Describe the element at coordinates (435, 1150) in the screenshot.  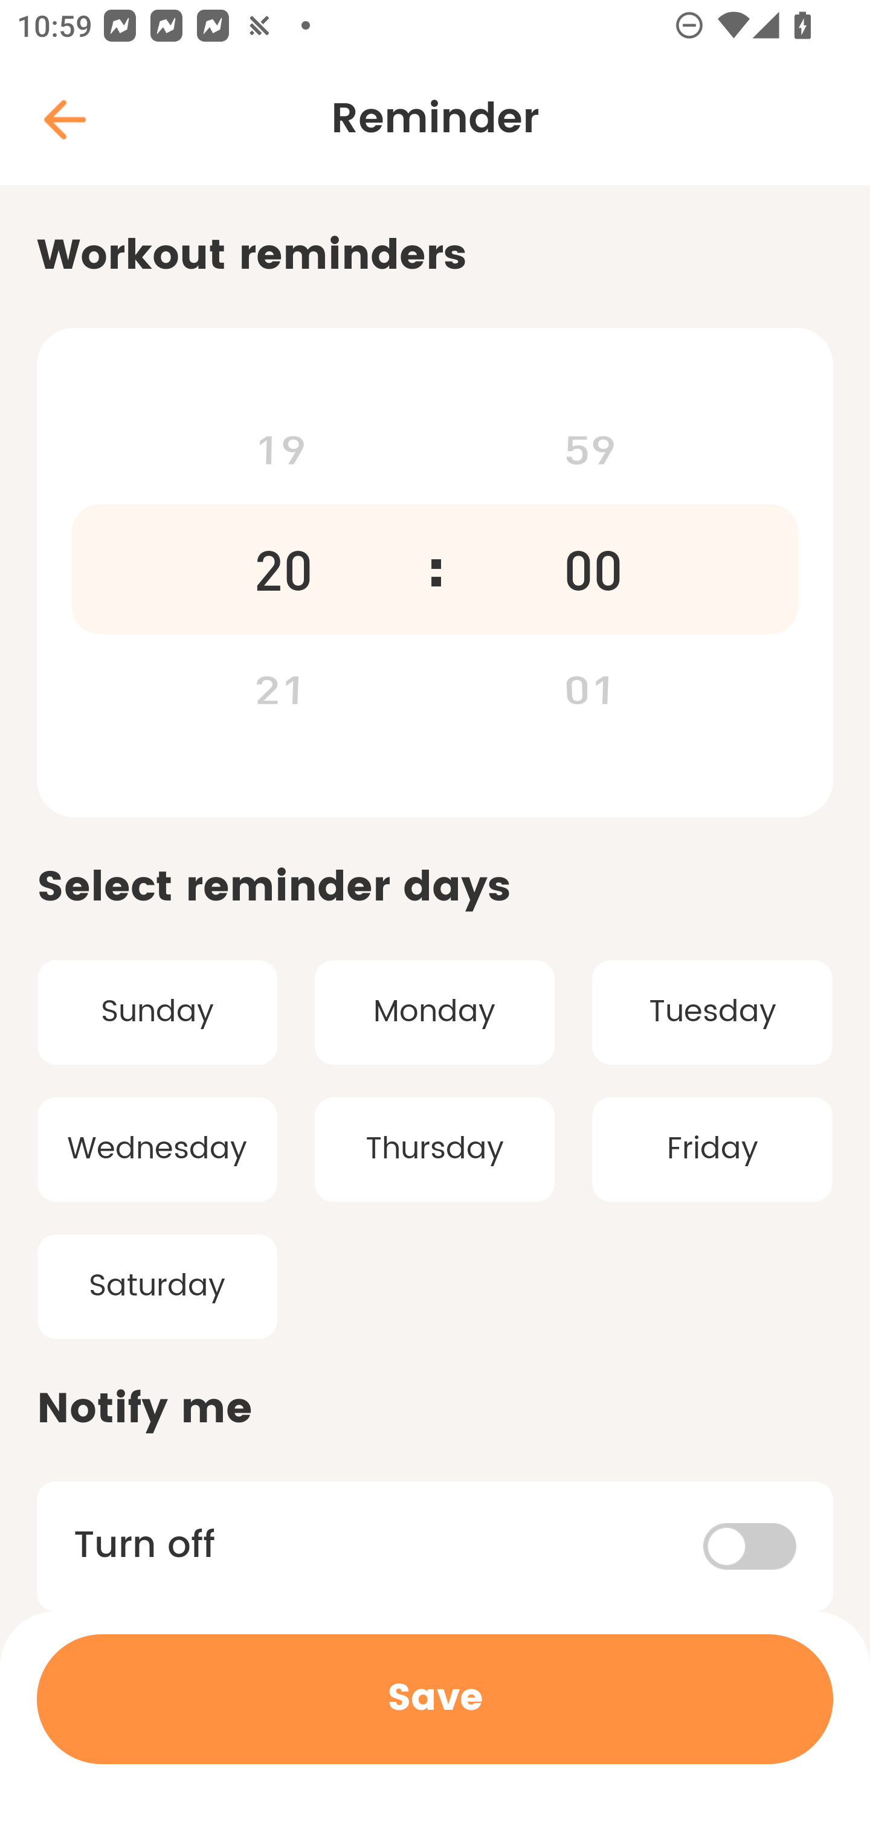
I see `Thursday` at that location.